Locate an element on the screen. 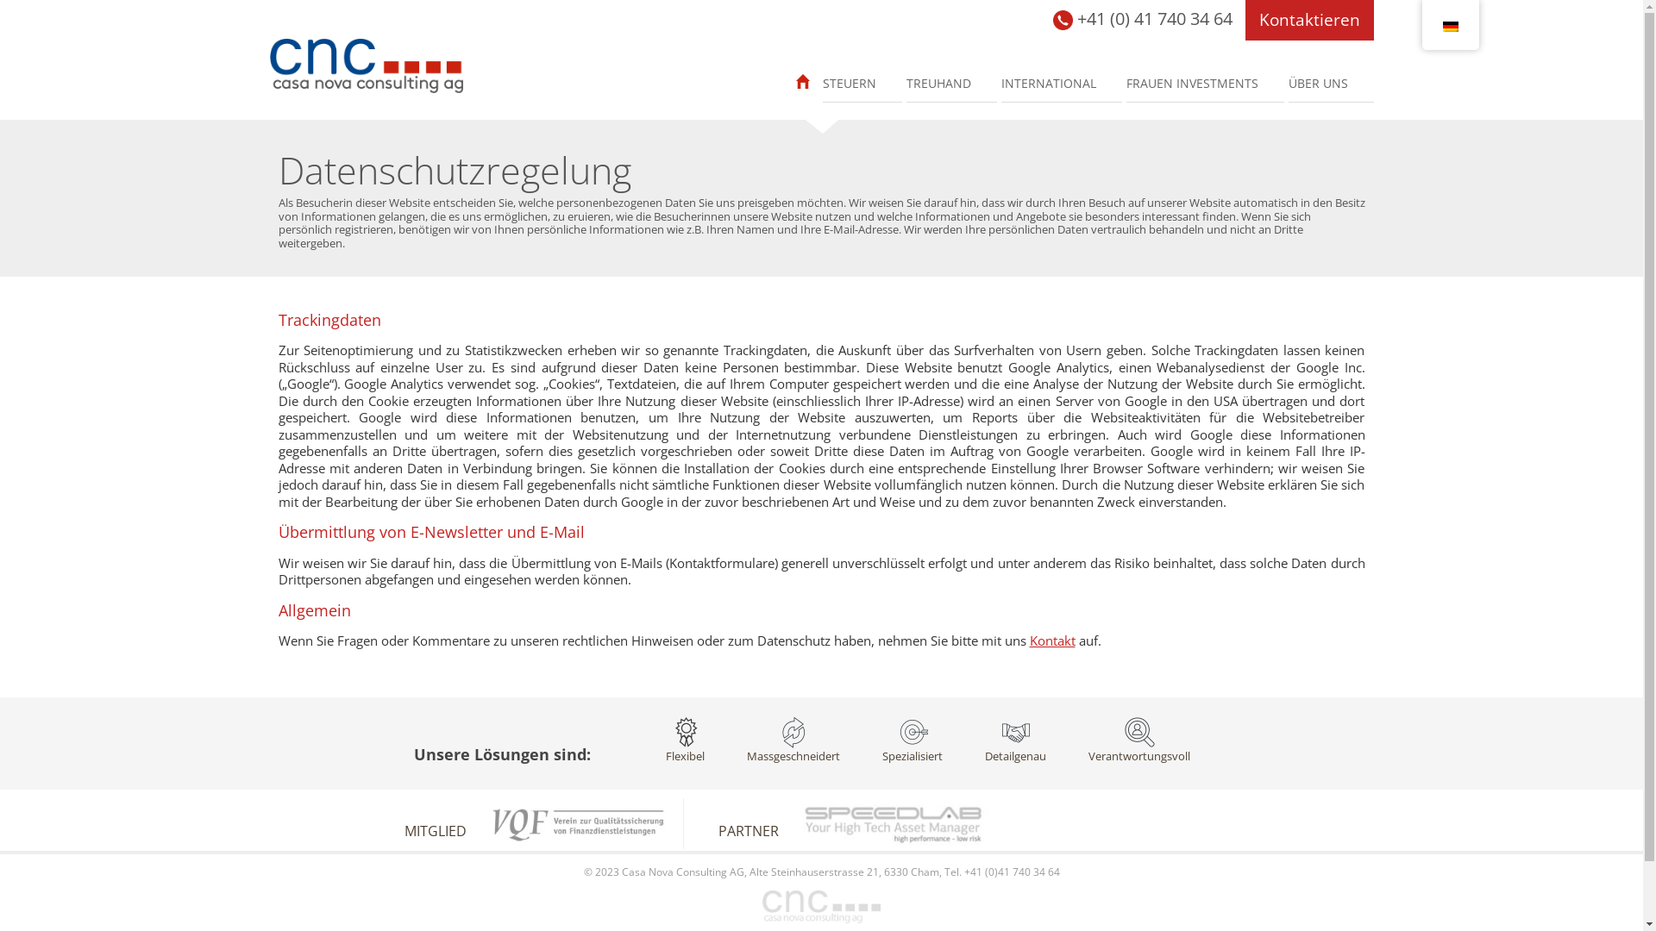 Image resolution: width=1656 pixels, height=931 pixels. STEUERN is located at coordinates (862, 83).